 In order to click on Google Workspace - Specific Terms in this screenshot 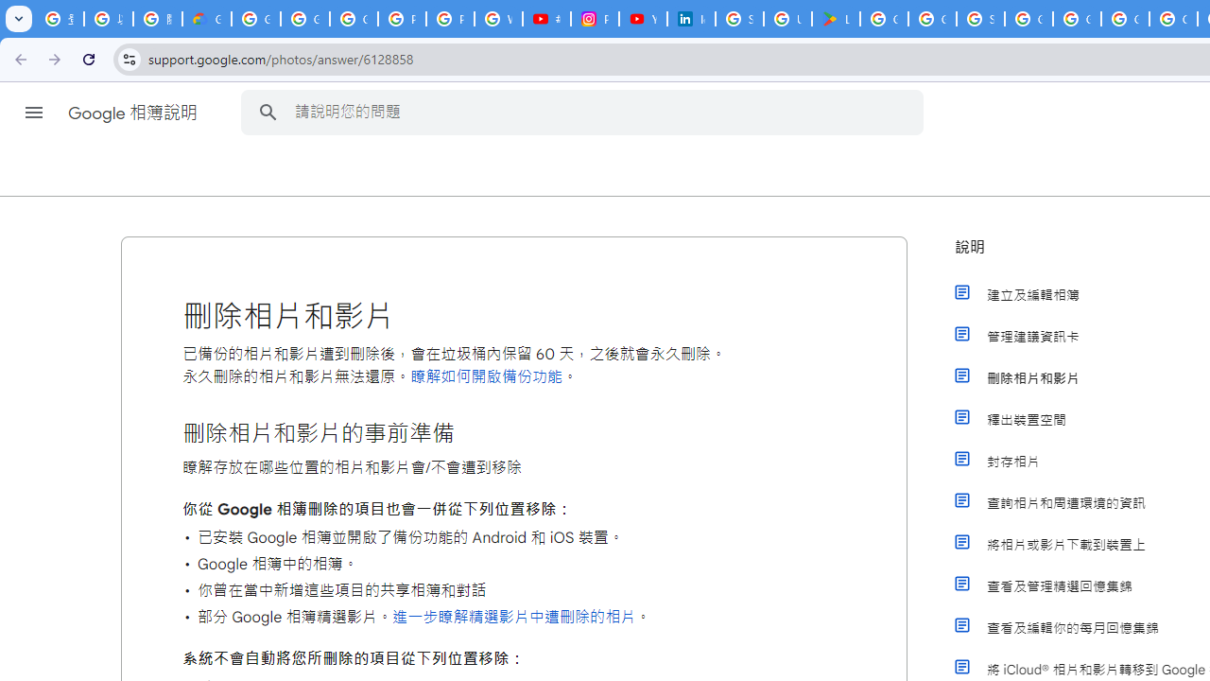, I will do `click(932, 19)`.